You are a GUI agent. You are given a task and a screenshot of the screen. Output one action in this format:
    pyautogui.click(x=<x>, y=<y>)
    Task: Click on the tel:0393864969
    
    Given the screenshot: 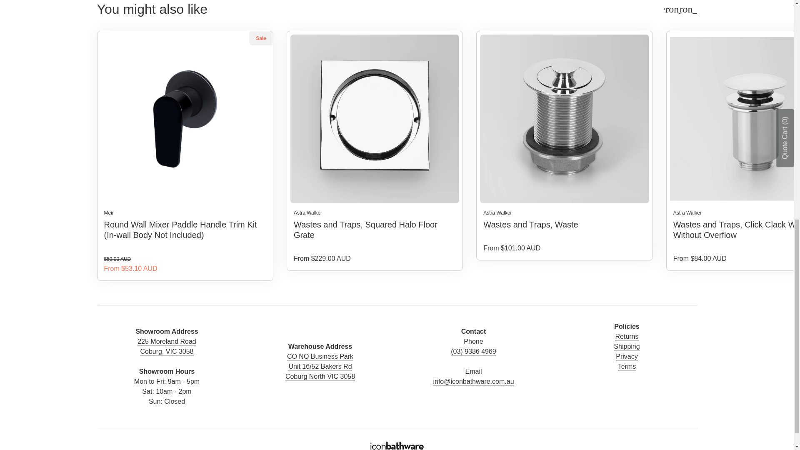 What is the action you would take?
    pyautogui.click(x=473, y=356)
    